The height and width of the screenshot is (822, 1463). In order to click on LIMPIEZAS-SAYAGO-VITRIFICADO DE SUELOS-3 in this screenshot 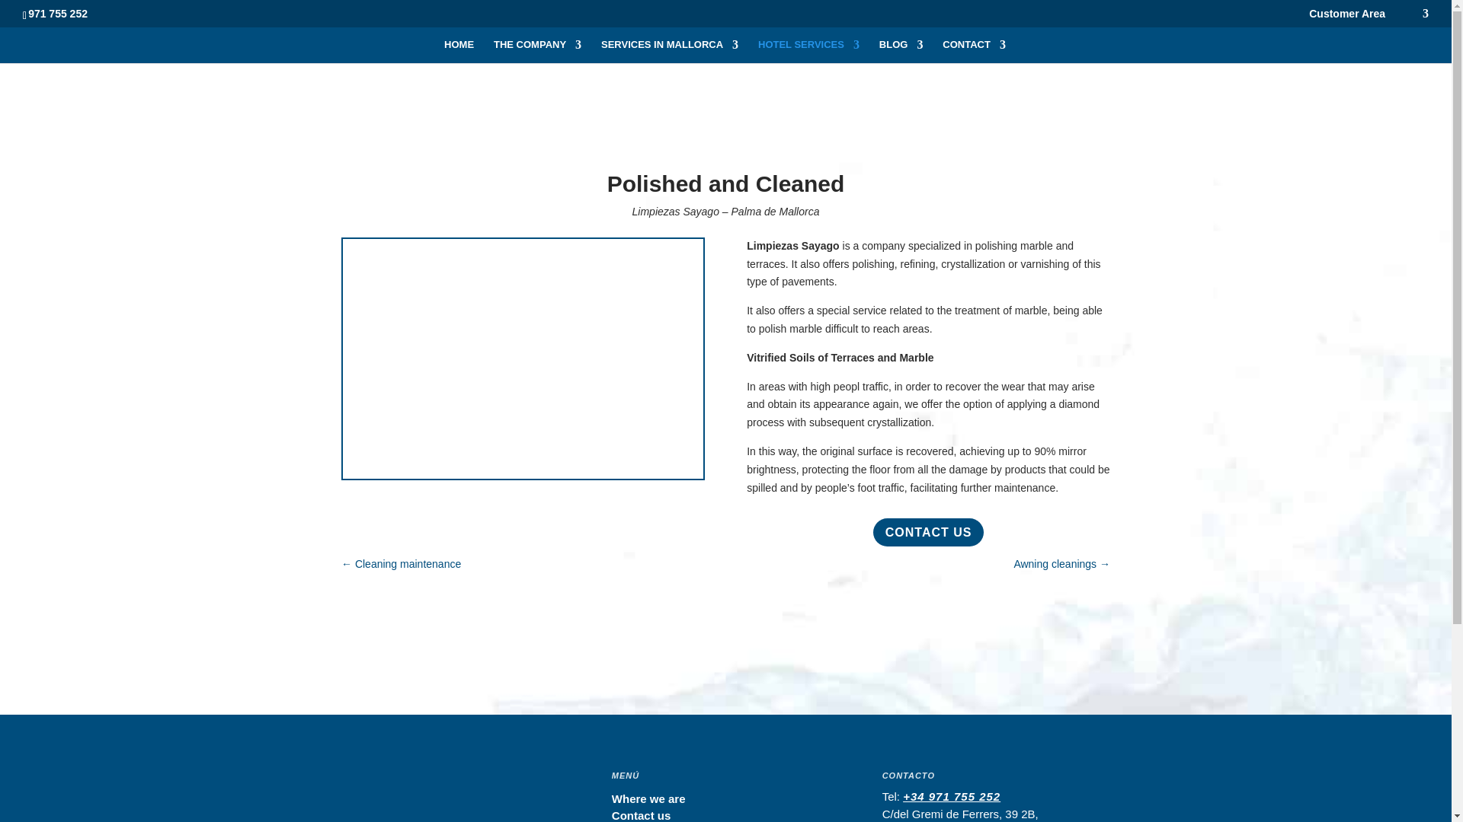, I will do `click(523, 474)`.